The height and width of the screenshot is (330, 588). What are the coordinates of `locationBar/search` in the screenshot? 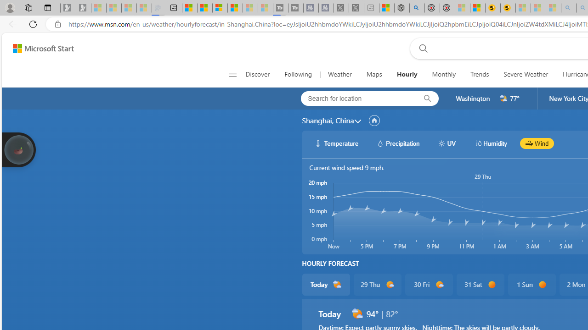 It's located at (427, 99).